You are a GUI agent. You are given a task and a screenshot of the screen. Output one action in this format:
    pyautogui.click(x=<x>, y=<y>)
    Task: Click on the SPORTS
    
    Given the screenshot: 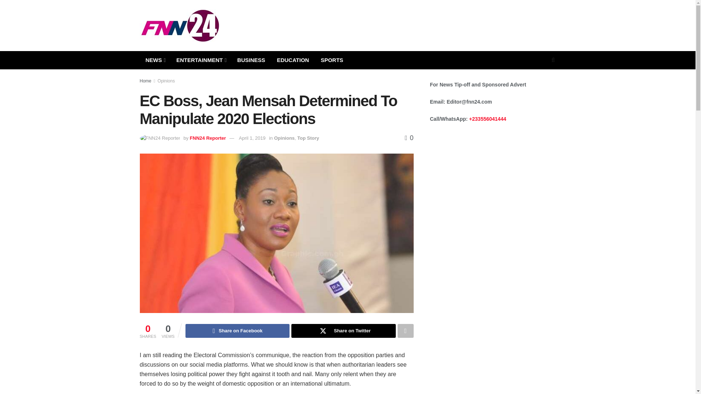 What is the action you would take?
    pyautogui.click(x=332, y=60)
    